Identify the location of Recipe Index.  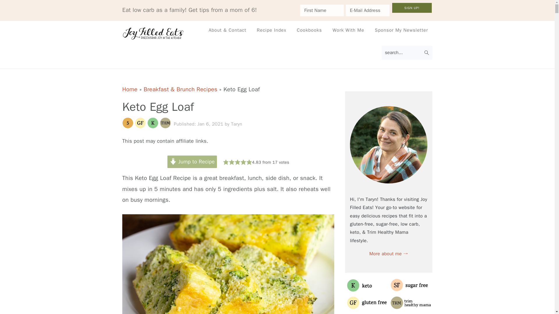
(271, 30).